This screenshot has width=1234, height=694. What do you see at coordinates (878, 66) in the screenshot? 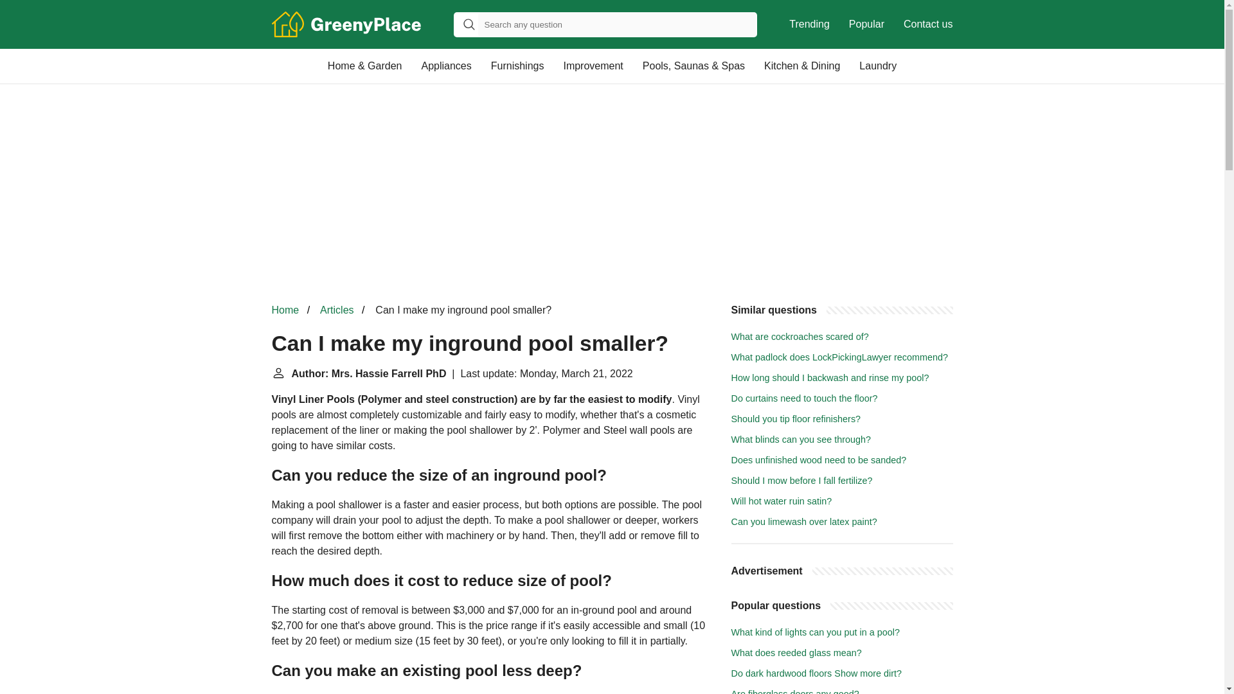
I see `Laundry` at bounding box center [878, 66].